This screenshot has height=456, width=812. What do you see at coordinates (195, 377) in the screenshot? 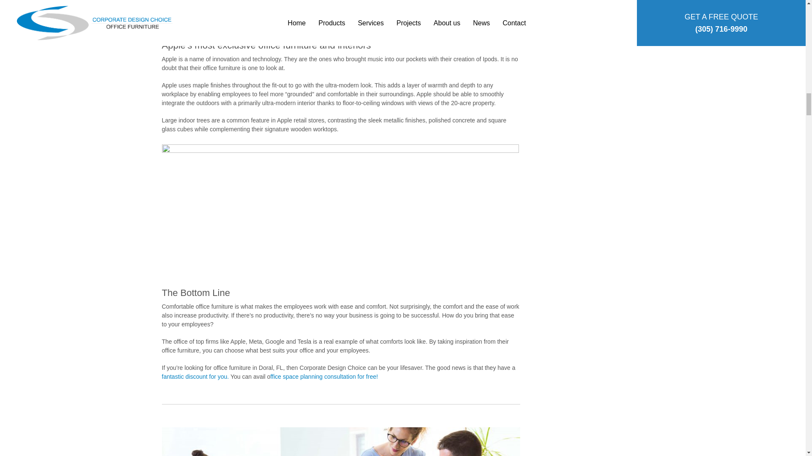
I see `fantastic discount for you.` at bounding box center [195, 377].